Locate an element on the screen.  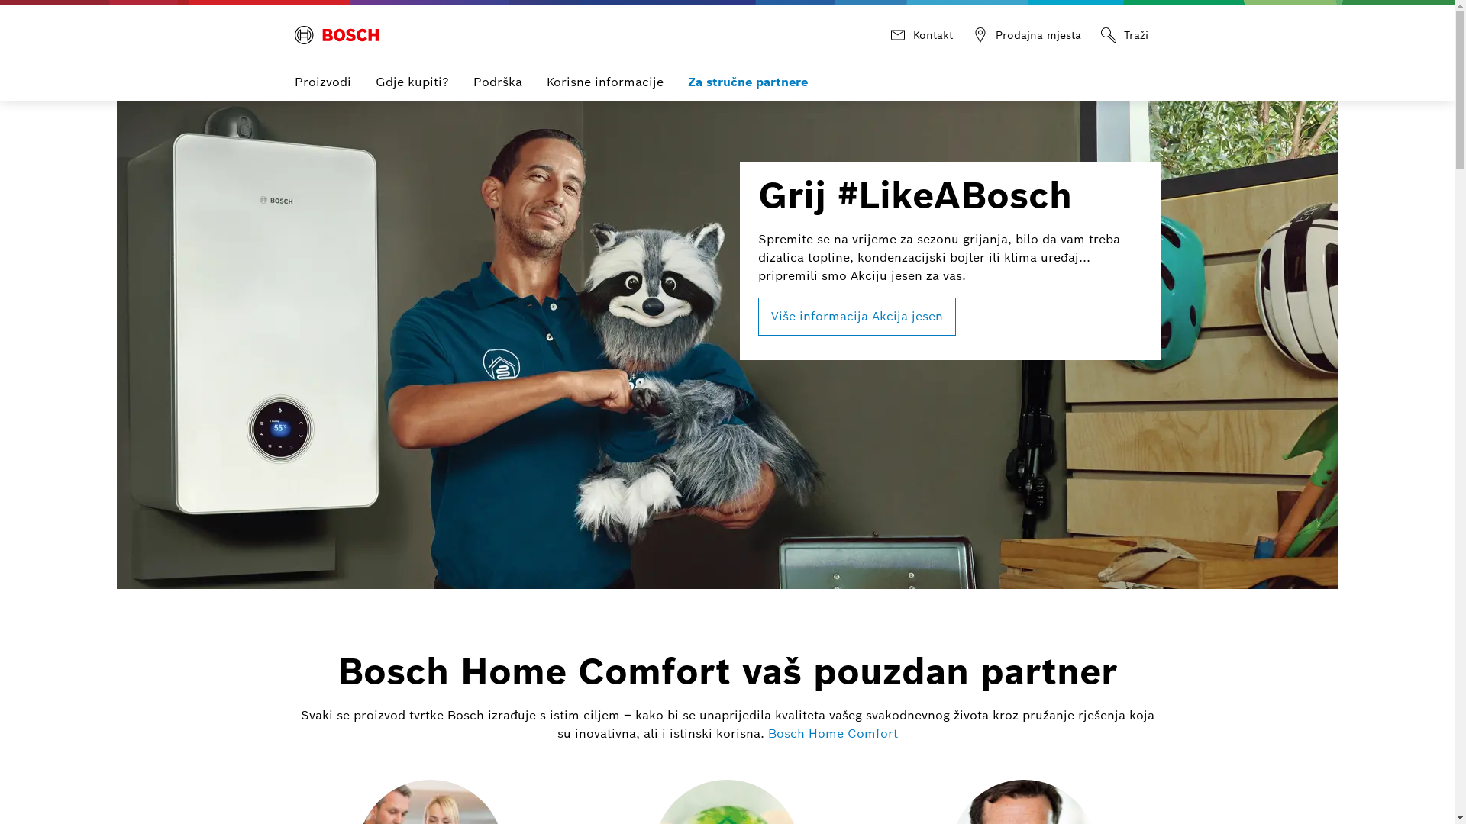
Proizvodi is located at coordinates (323, 83).